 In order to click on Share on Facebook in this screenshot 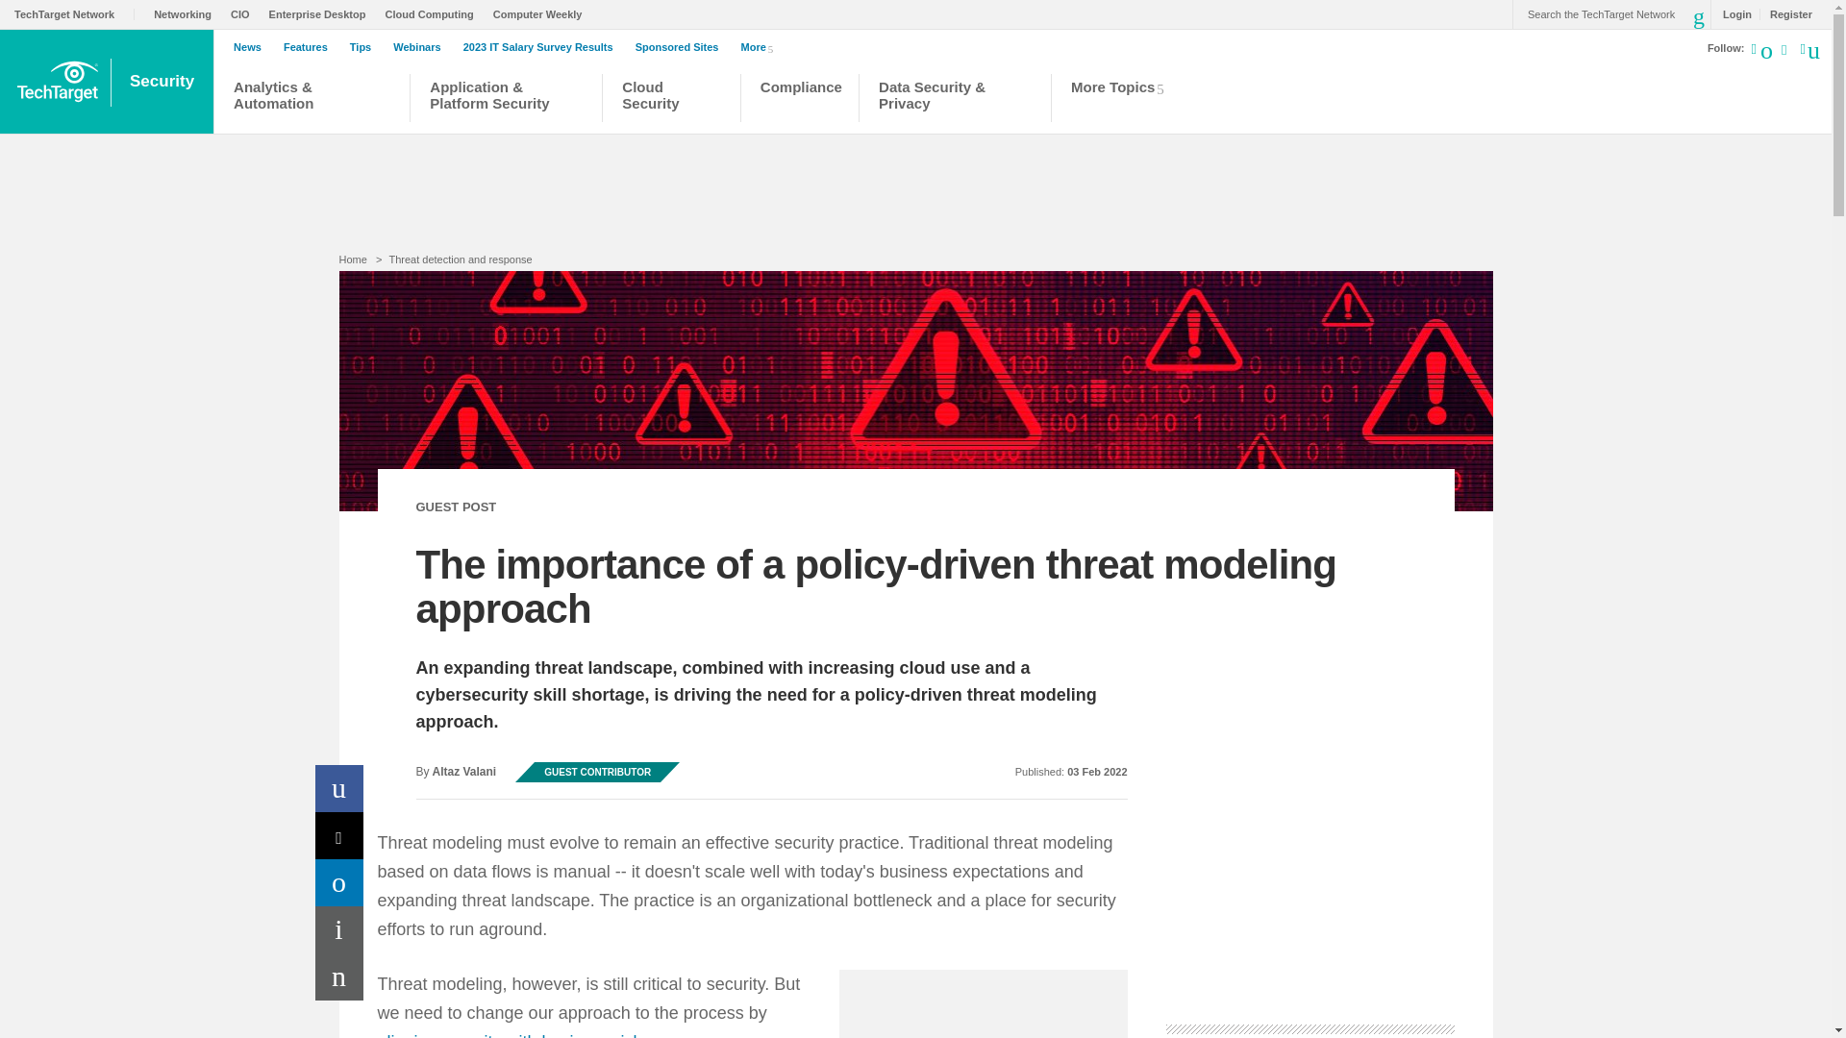, I will do `click(339, 788)`.